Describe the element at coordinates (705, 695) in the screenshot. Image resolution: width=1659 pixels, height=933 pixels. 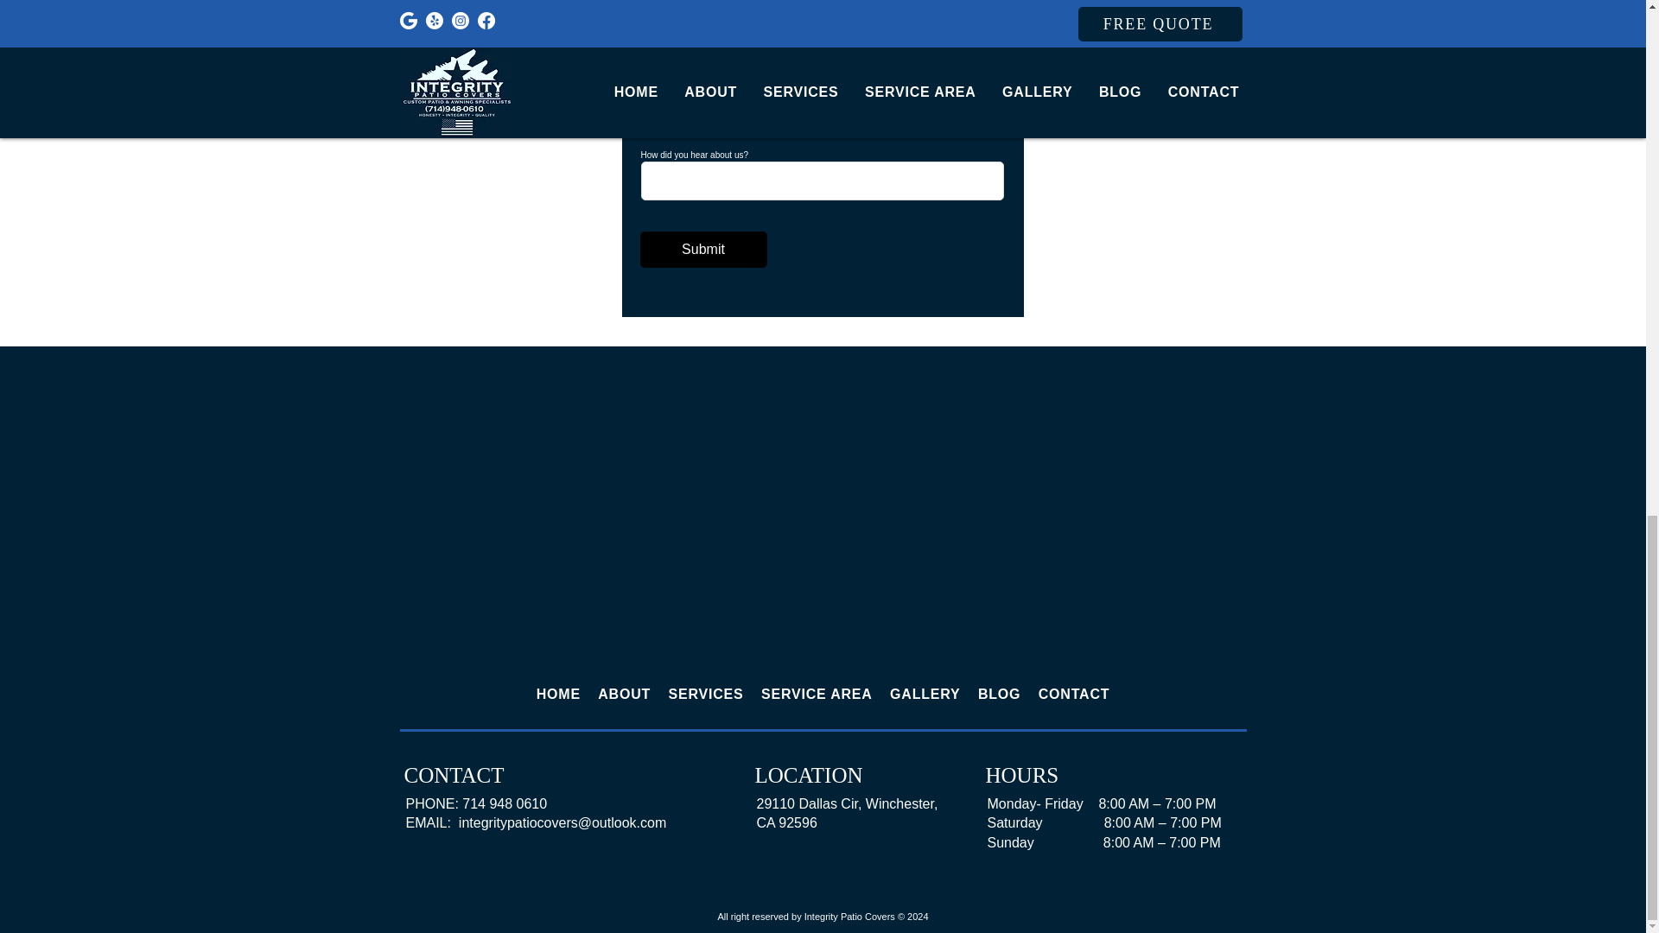
I see `SERVICES` at that location.